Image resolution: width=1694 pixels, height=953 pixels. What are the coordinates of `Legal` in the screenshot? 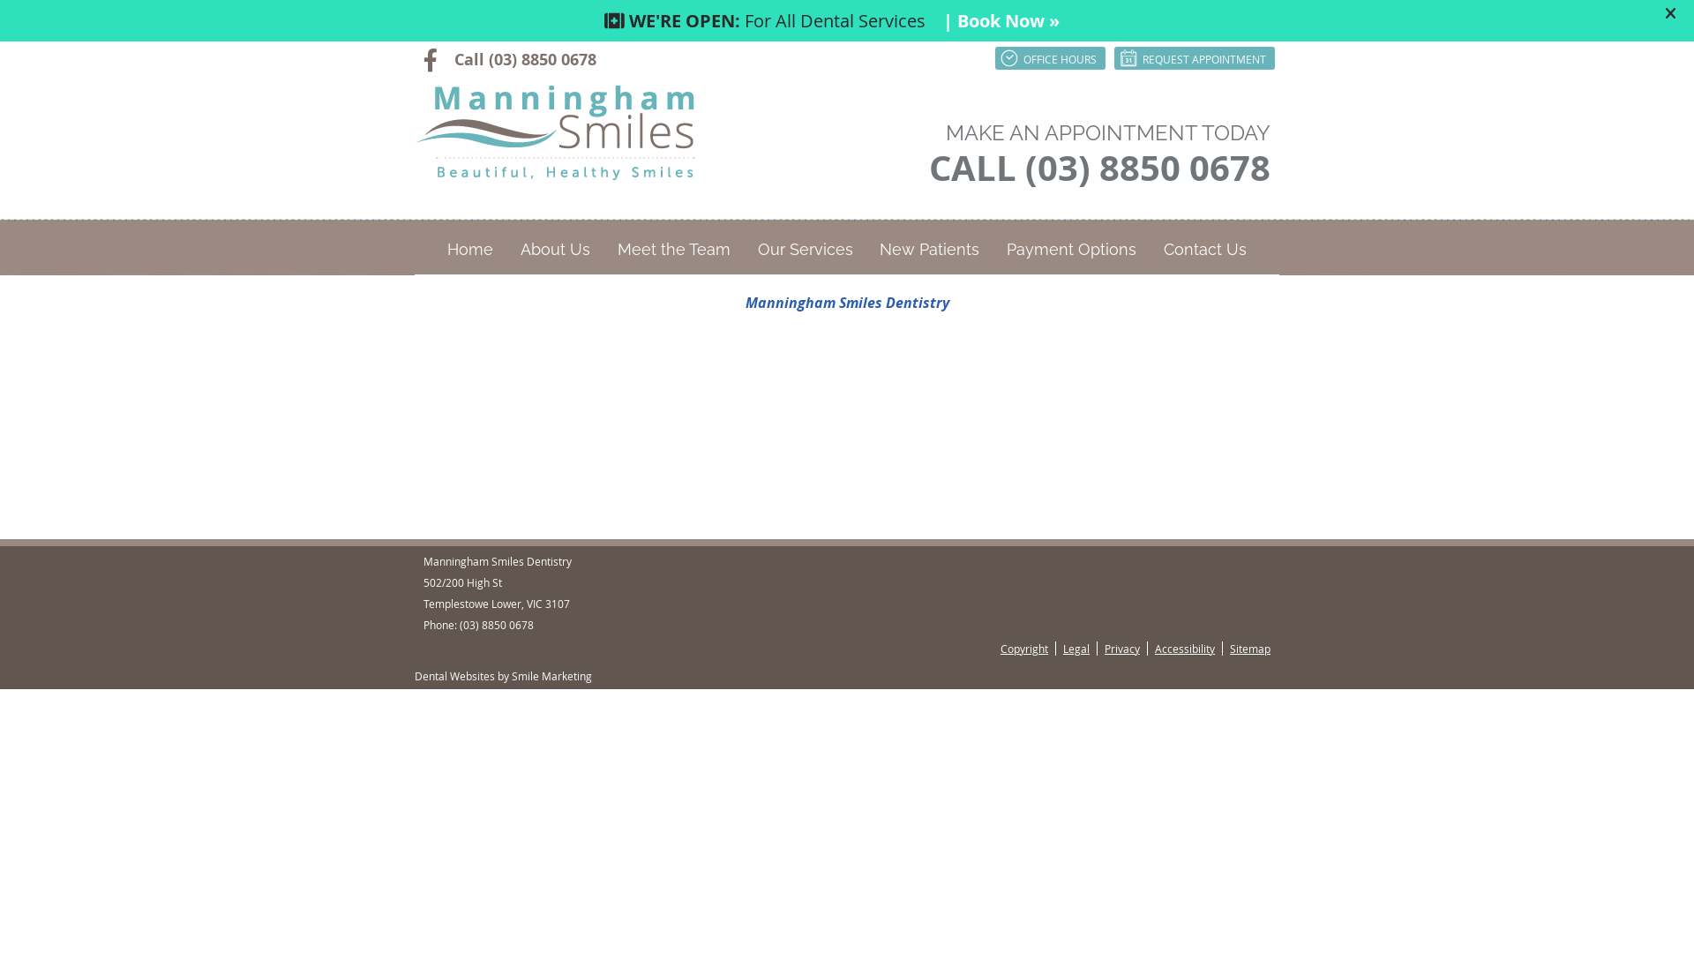 It's located at (1076, 649).